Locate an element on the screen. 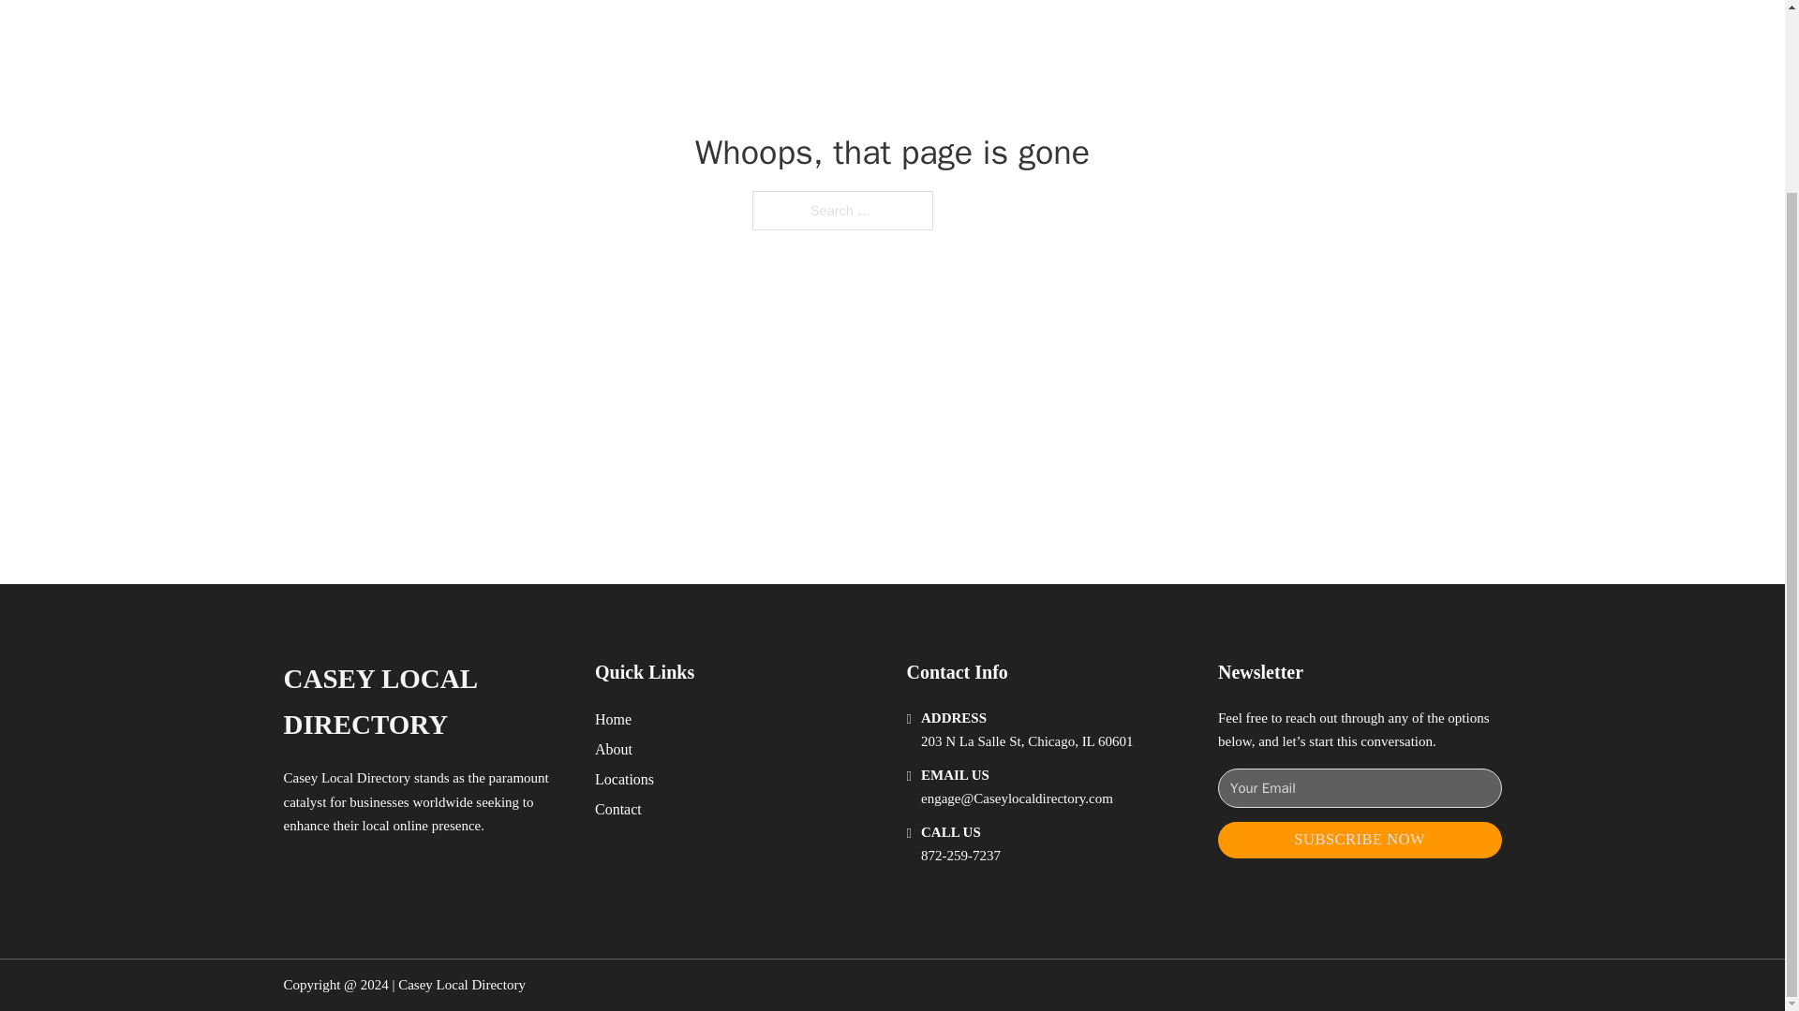  SUBSCRIBE NOW is located at coordinates (1360, 840).